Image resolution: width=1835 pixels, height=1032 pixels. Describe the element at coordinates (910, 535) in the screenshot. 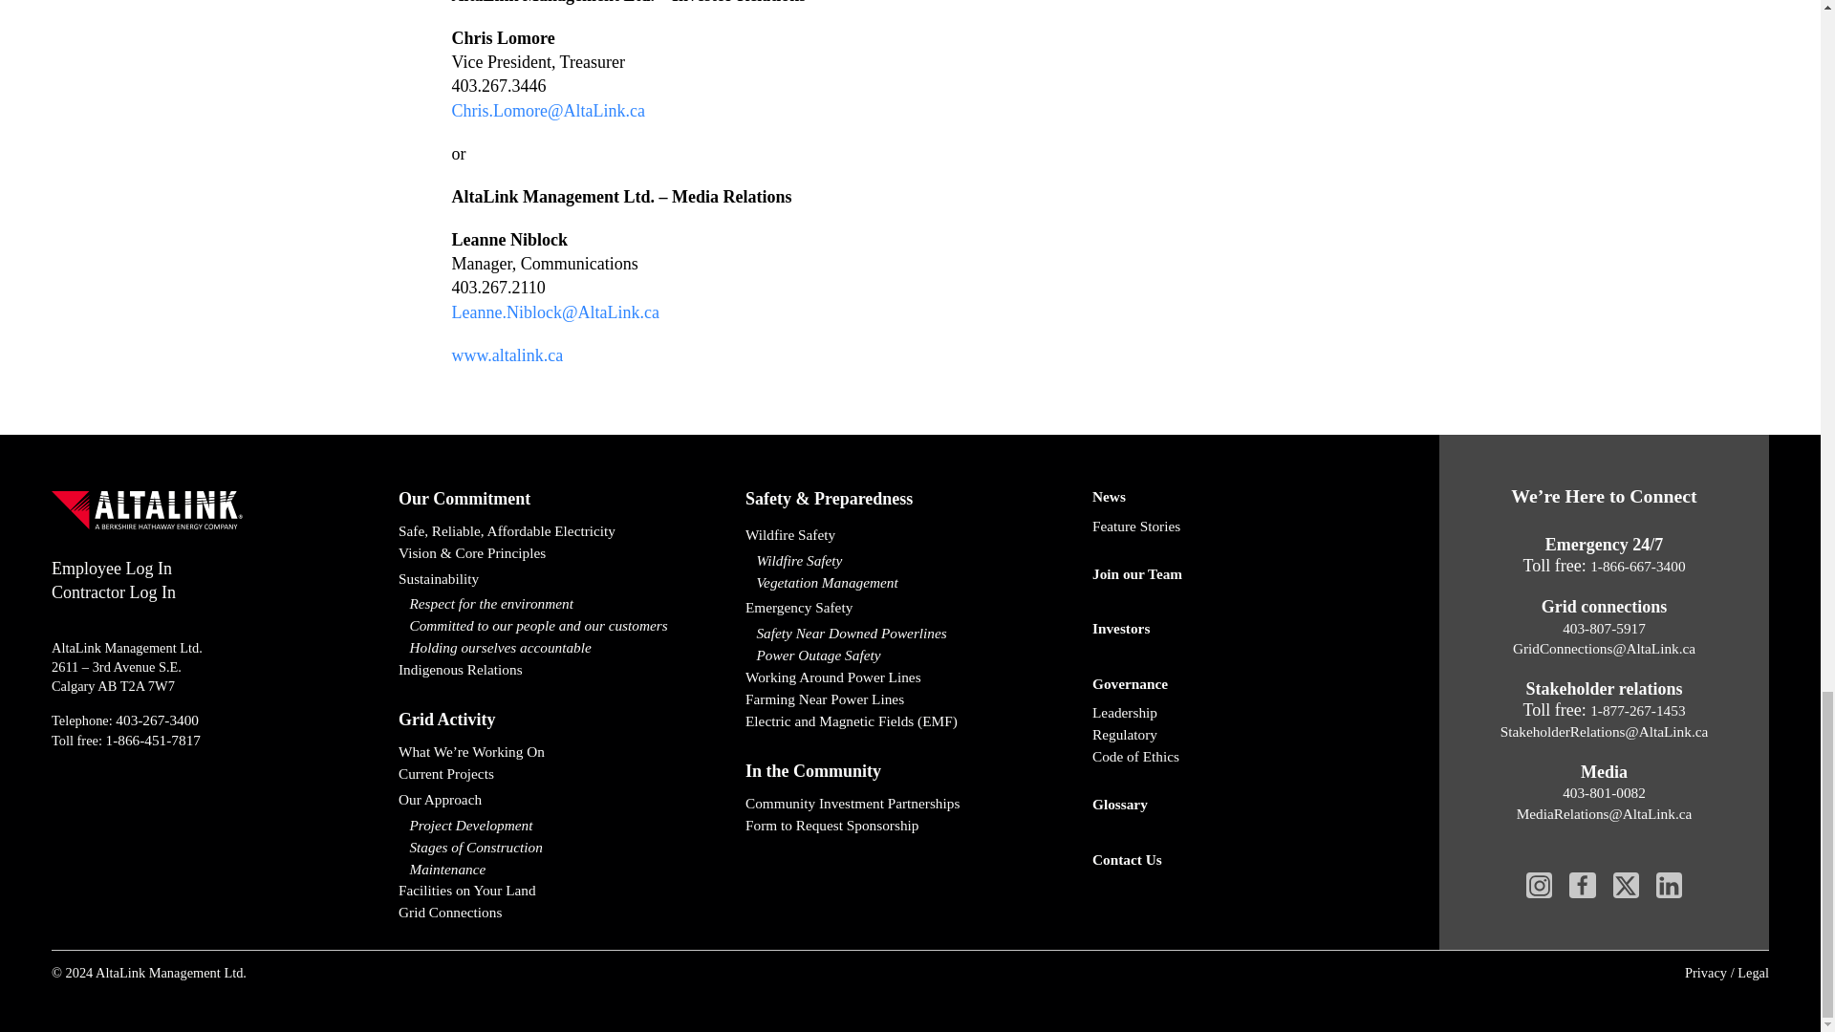

I see `Wildfire Safety` at that location.